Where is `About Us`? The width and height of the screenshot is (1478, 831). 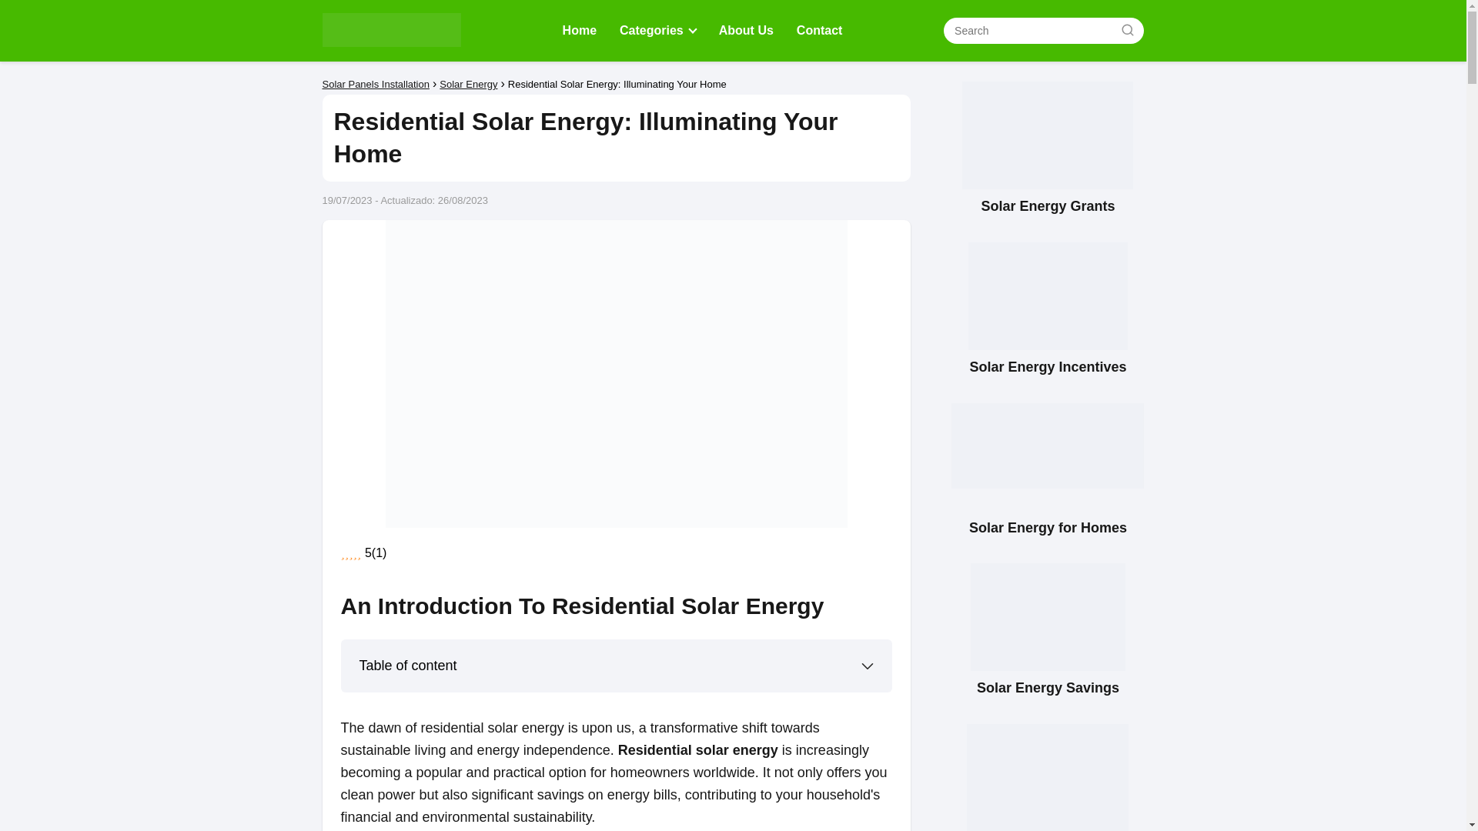
About Us is located at coordinates (745, 30).